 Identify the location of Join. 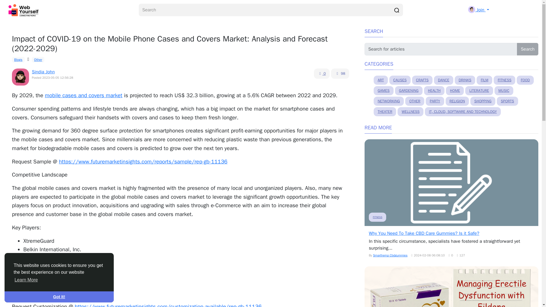
(478, 10).